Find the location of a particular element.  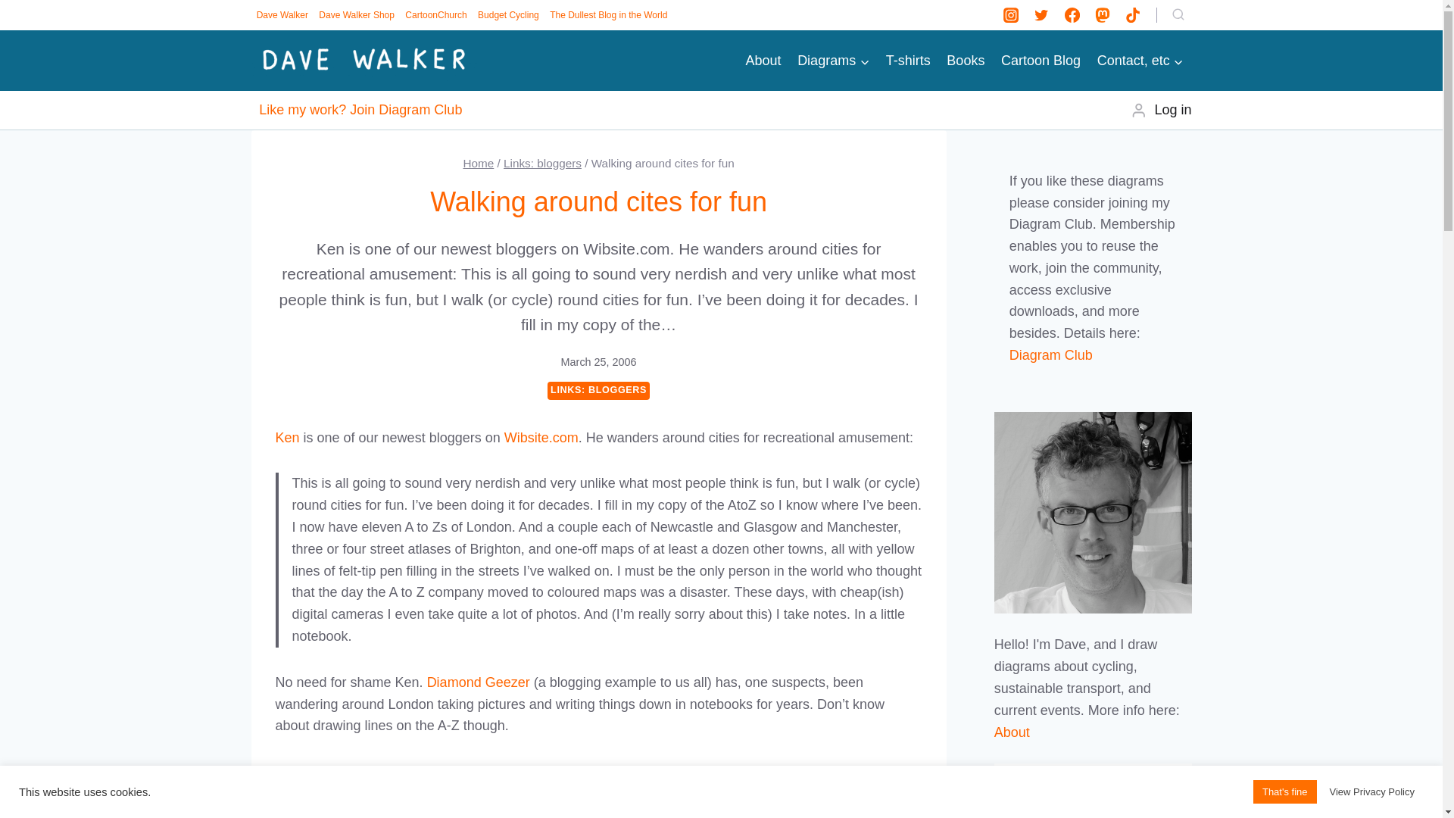

Budget Cycling is located at coordinates (508, 15).